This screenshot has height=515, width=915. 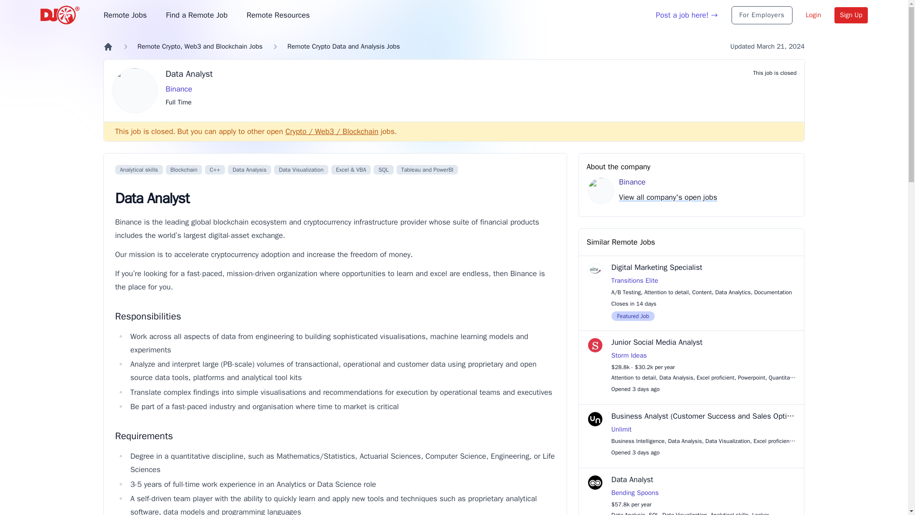 I want to click on Remote Resources, so click(x=278, y=15).